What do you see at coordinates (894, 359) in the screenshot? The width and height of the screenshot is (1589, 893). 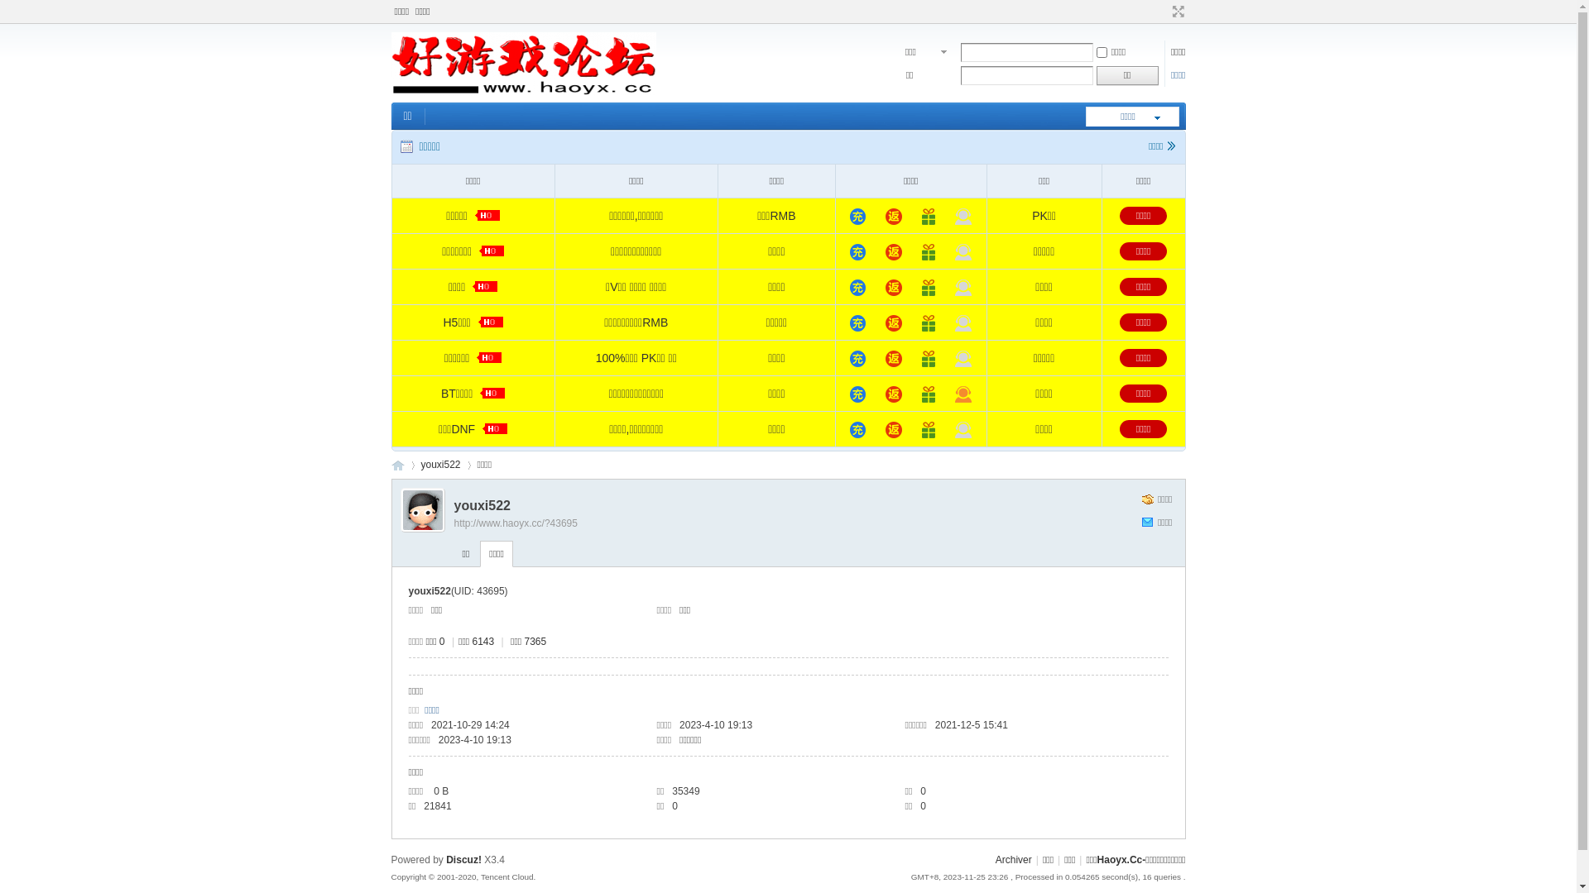 I see `@` at bounding box center [894, 359].